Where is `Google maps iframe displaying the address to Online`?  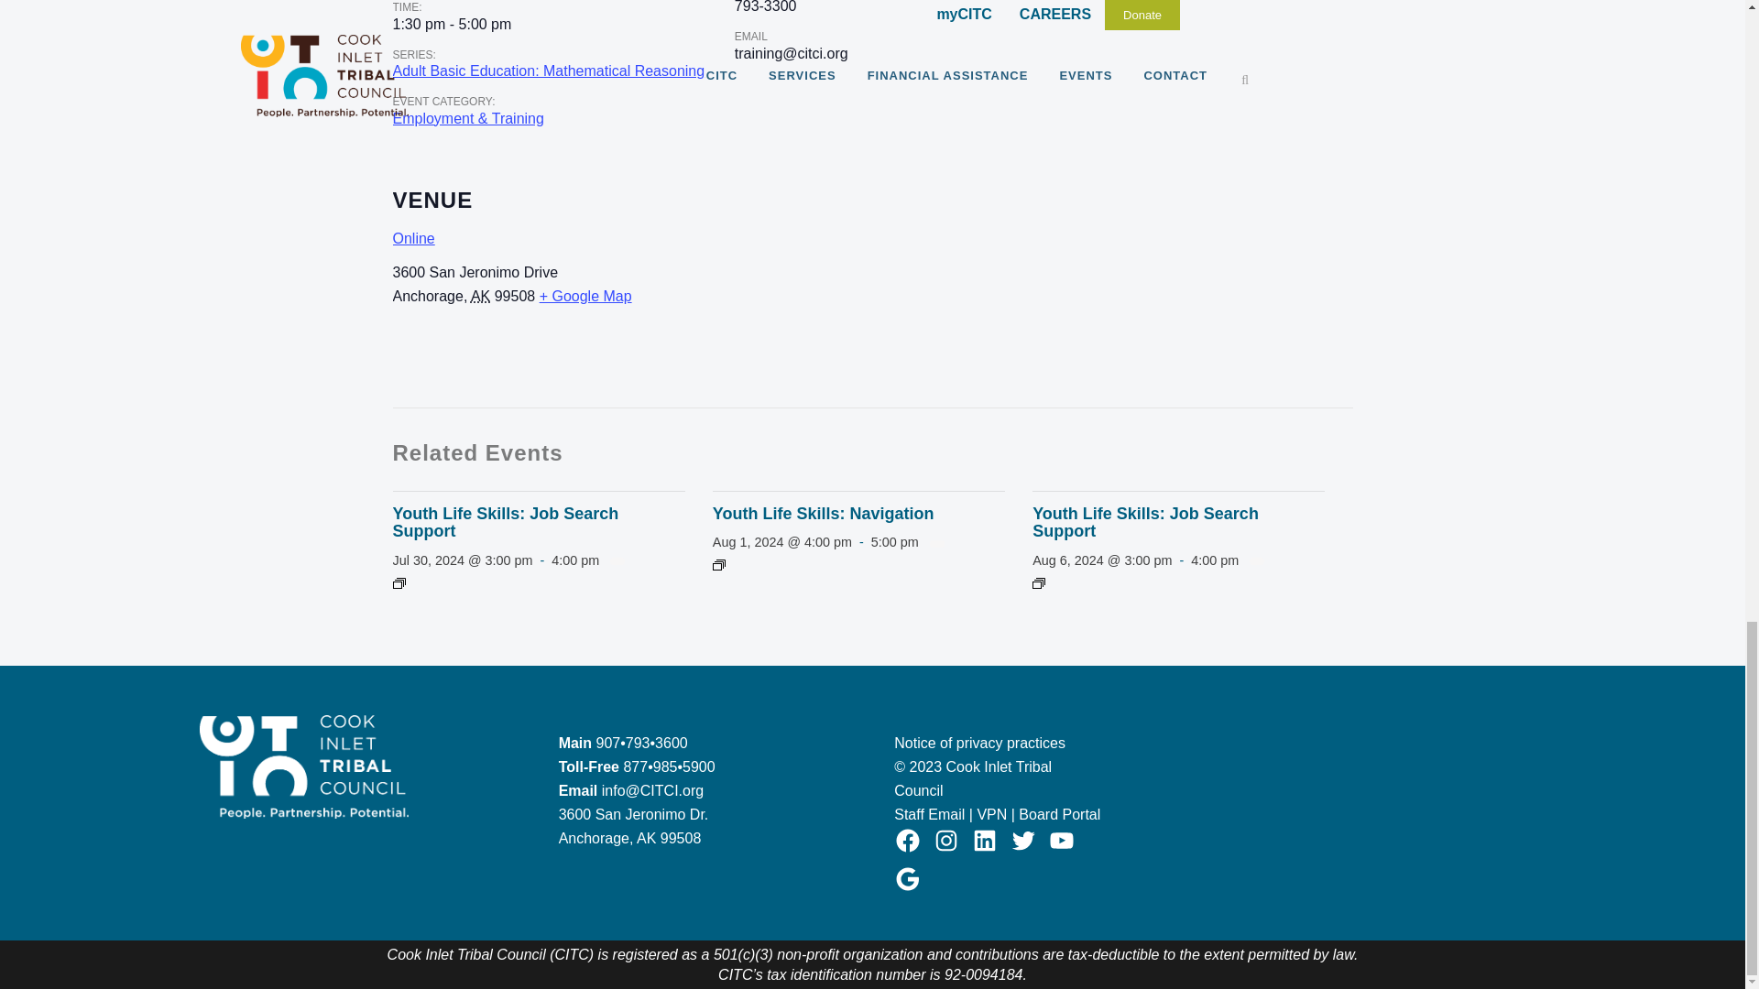 Google maps iframe displaying the address to Online is located at coordinates (1055, 280).